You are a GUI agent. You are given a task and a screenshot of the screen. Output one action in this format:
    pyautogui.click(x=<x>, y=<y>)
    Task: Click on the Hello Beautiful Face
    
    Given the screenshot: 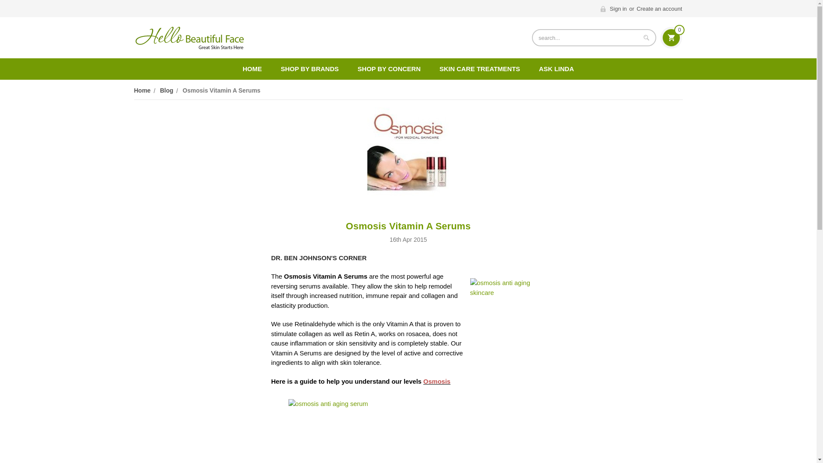 What is the action you would take?
    pyautogui.click(x=189, y=38)
    